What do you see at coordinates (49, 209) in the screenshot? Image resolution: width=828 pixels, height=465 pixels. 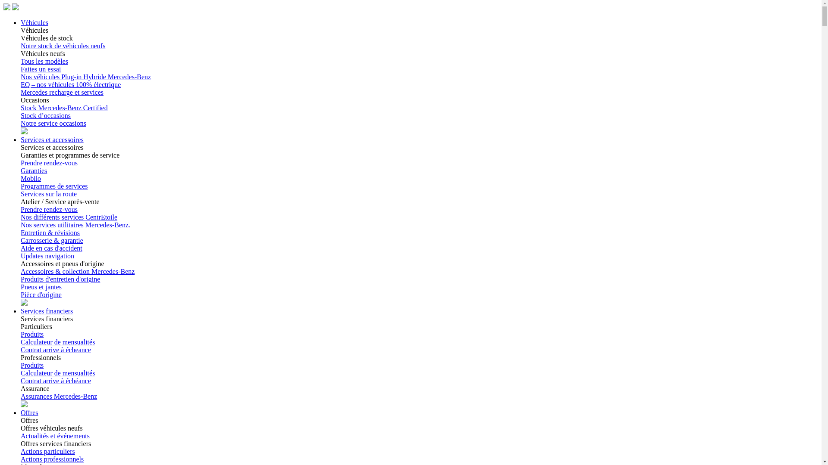 I see `Prendre rendez-vous` at bounding box center [49, 209].